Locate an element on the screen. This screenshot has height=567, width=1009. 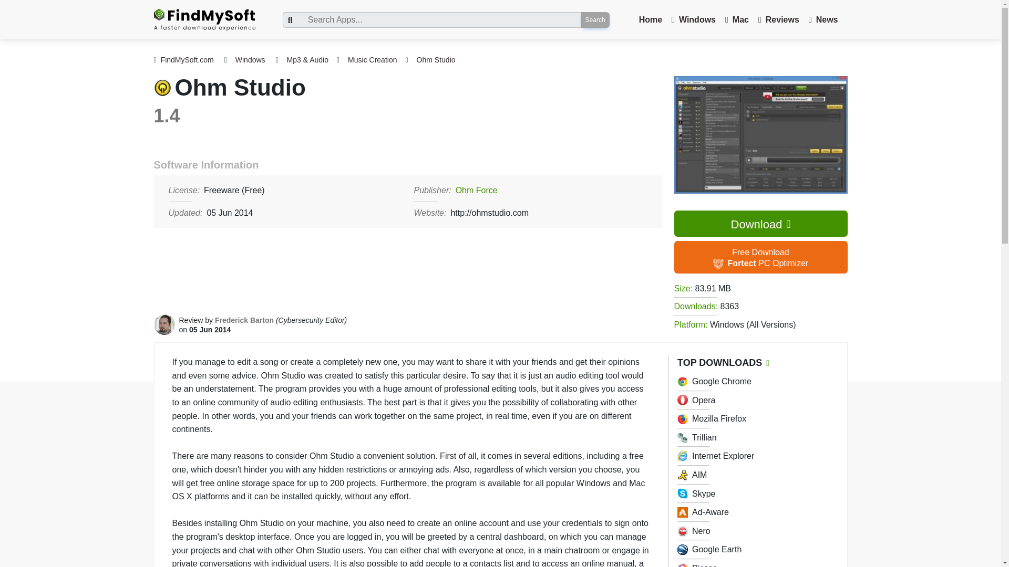
FindMySoft.com is located at coordinates (183, 60).